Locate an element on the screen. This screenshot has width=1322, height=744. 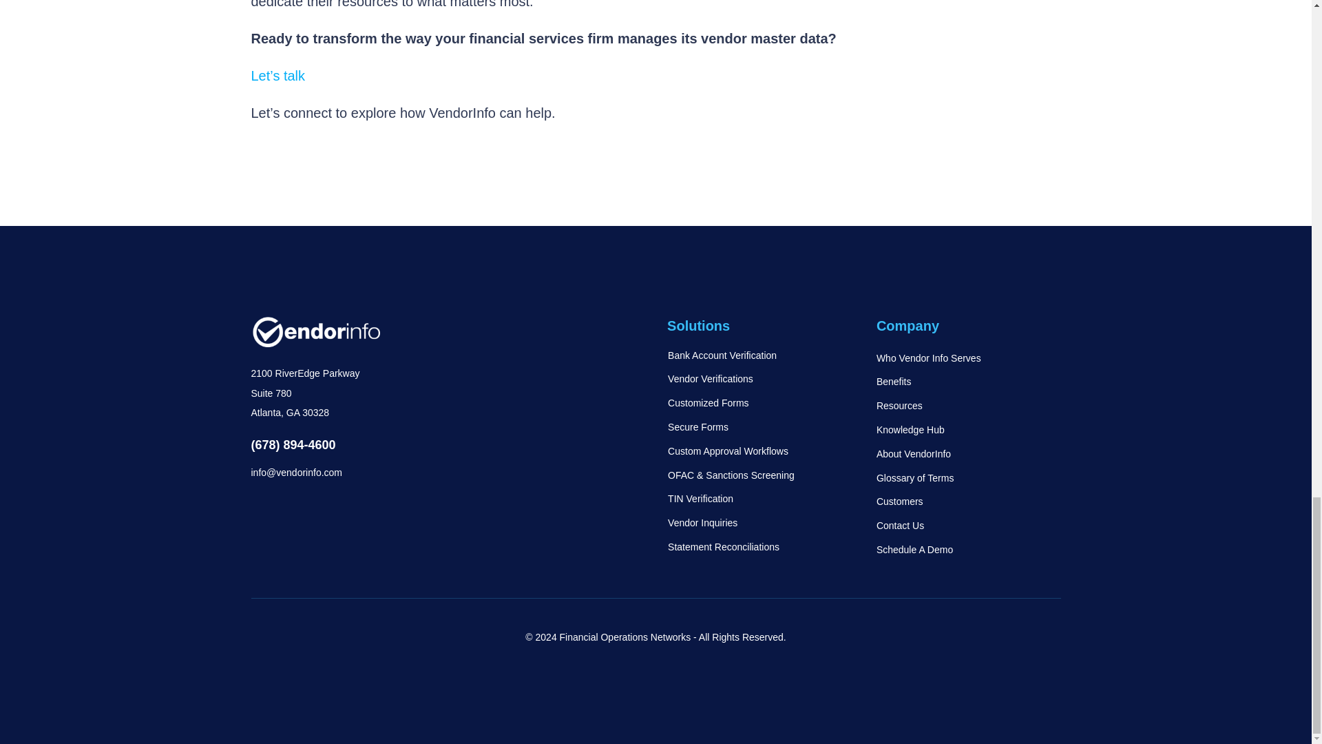
VendorInfo-white is located at coordinates (315, 332).